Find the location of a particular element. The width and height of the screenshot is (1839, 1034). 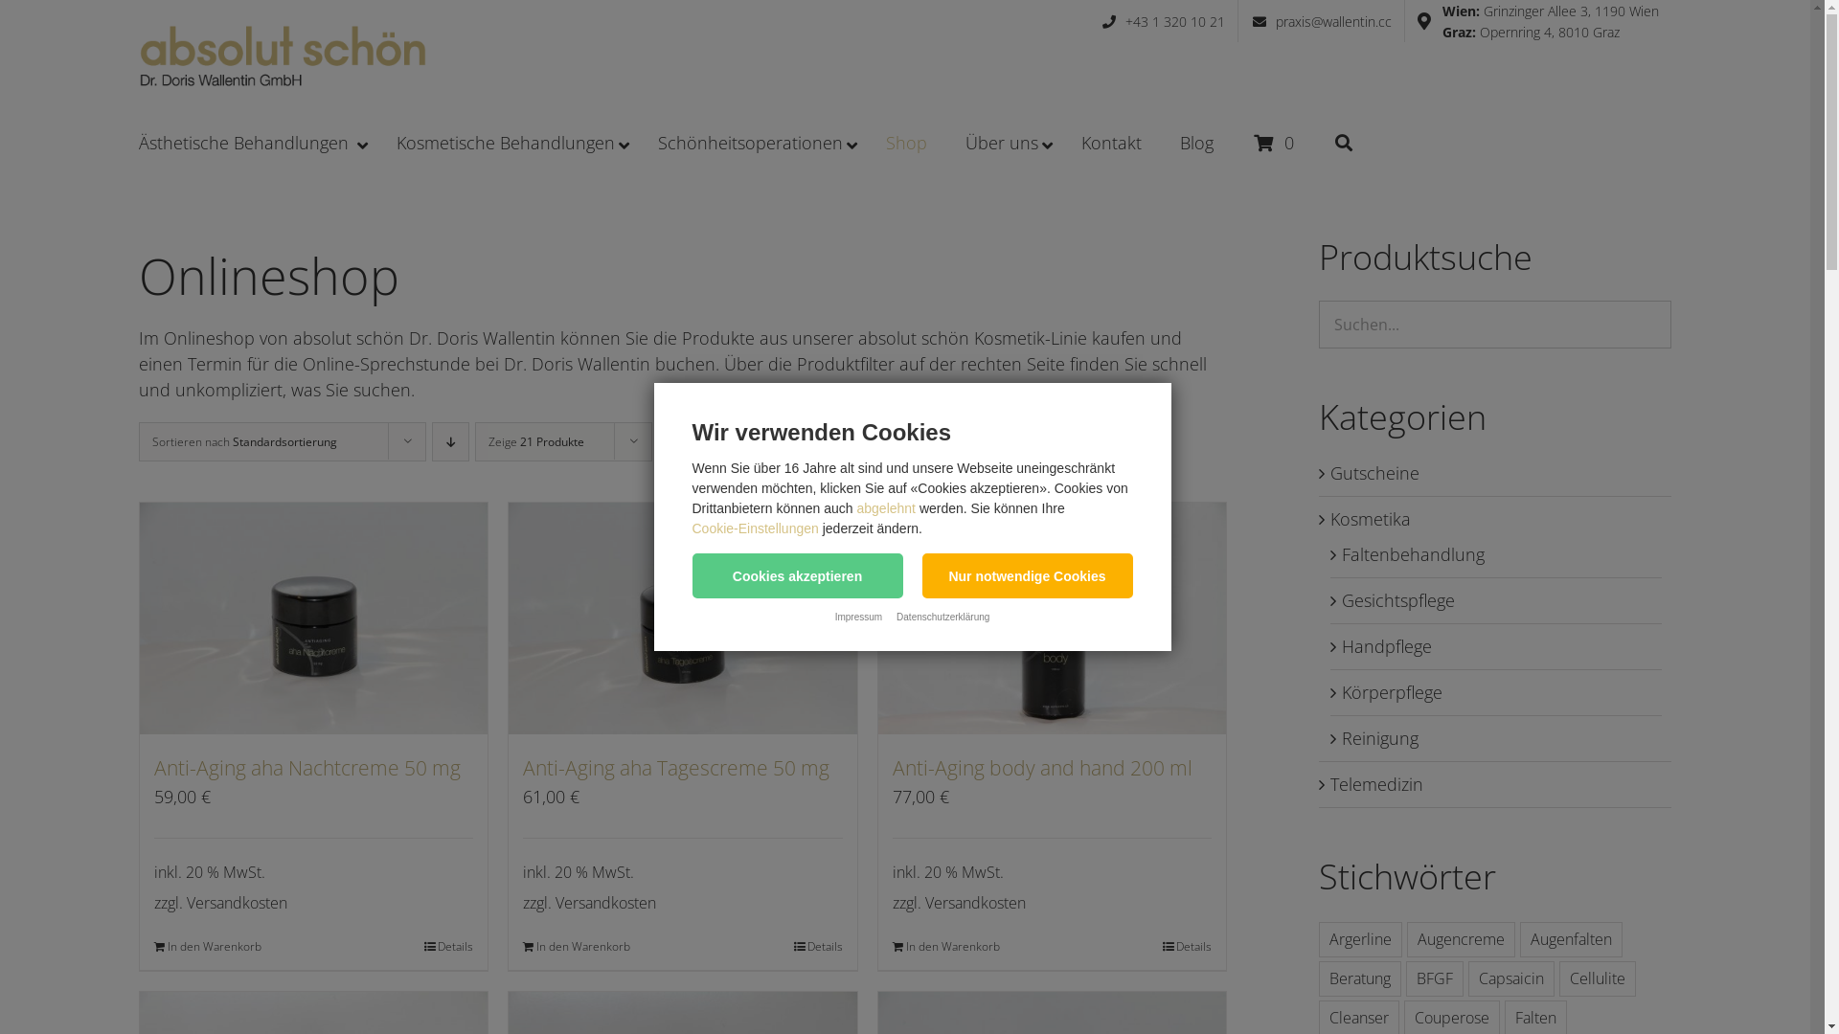

Details is located at coordinates (1188, 947).